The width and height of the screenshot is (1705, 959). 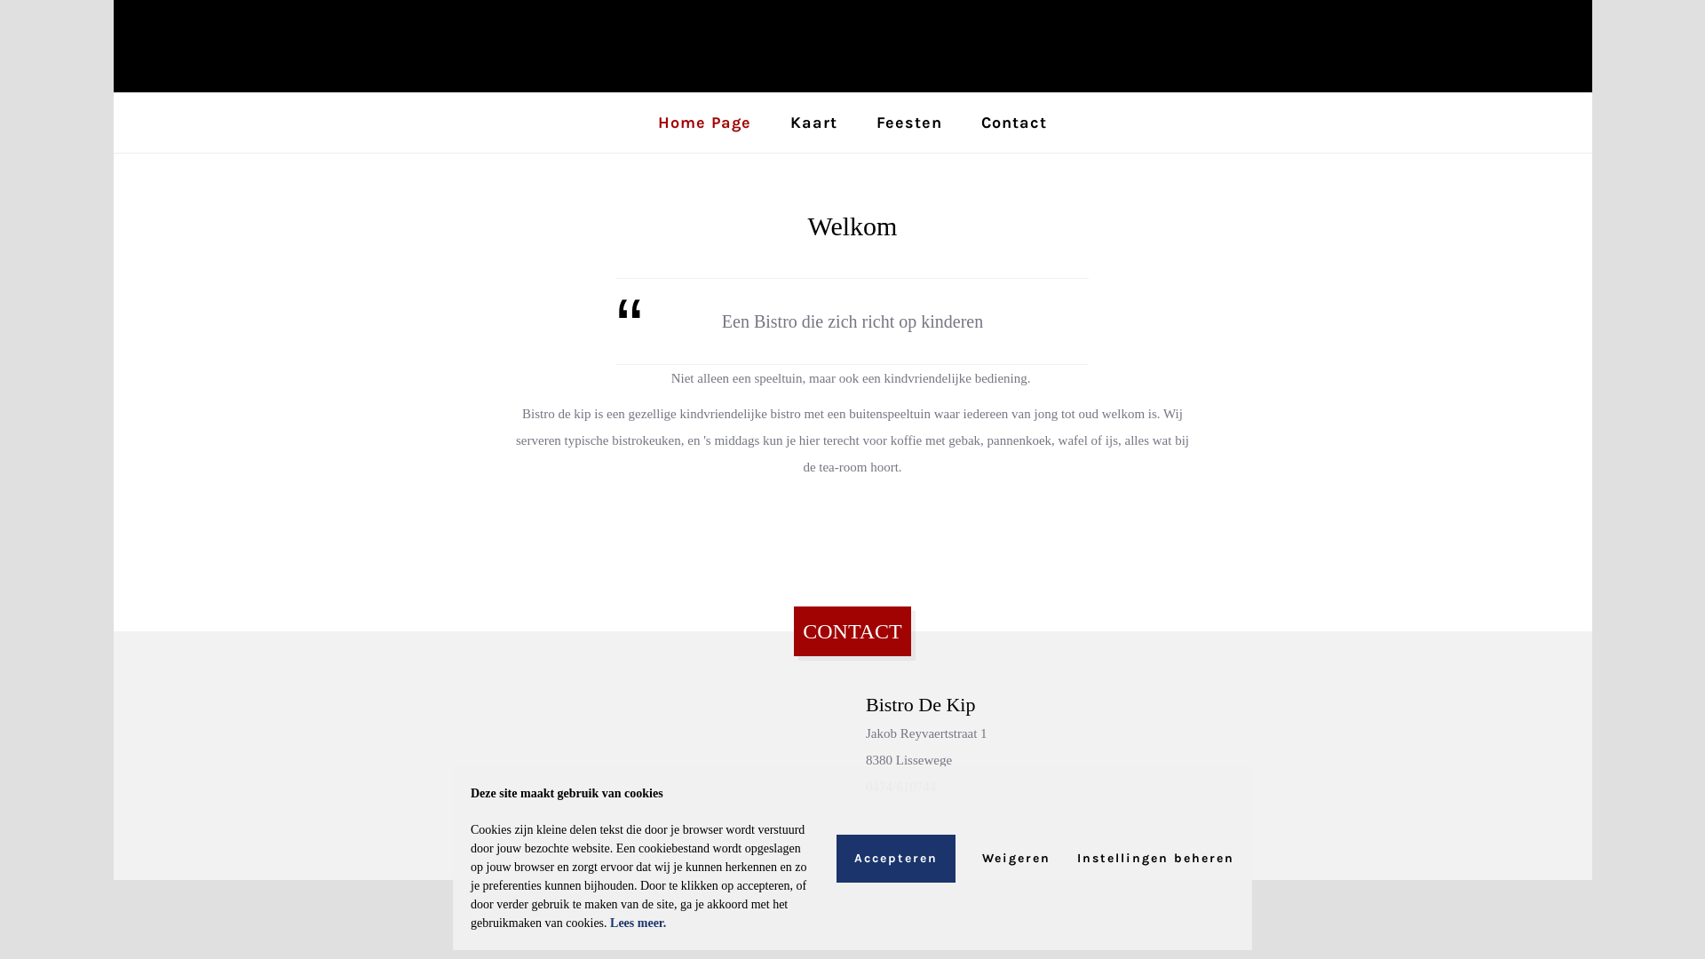 I want to click on Instellingen beheren, so click(x=1156, y=859).